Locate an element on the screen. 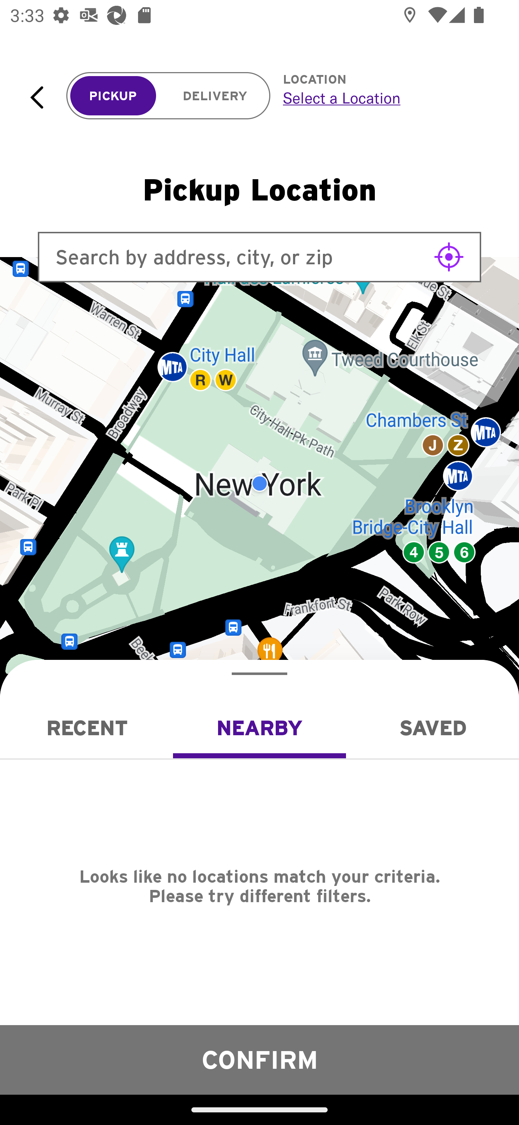 This screenshot has height=1125, width=519. CONFIRM is located at coordinates (259, 1059).